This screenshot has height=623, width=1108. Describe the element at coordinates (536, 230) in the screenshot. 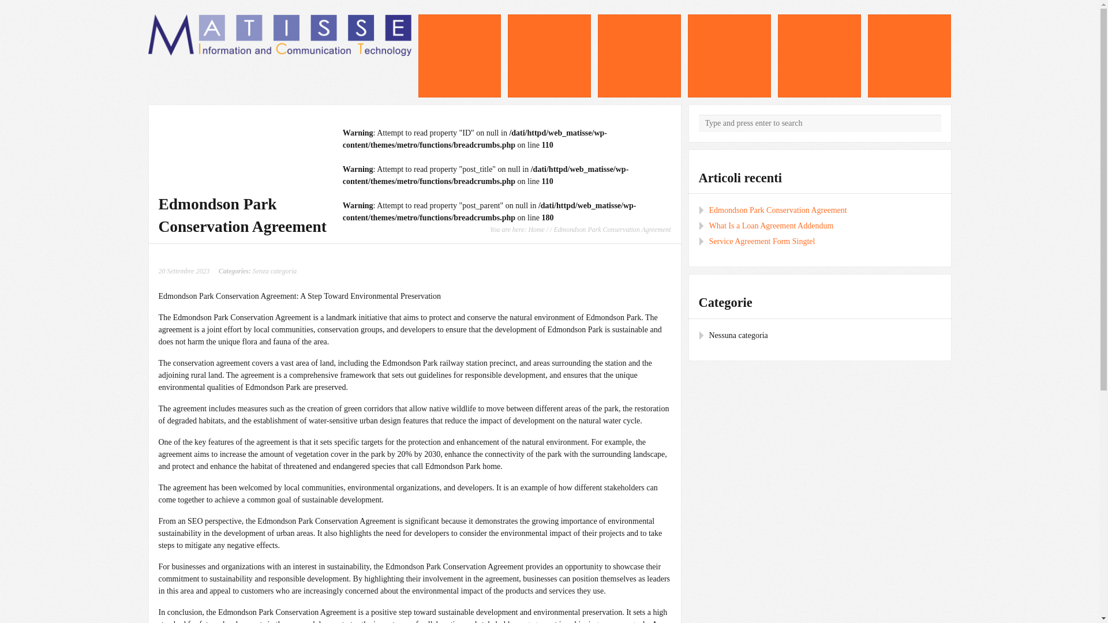

I see `Home` at that location.